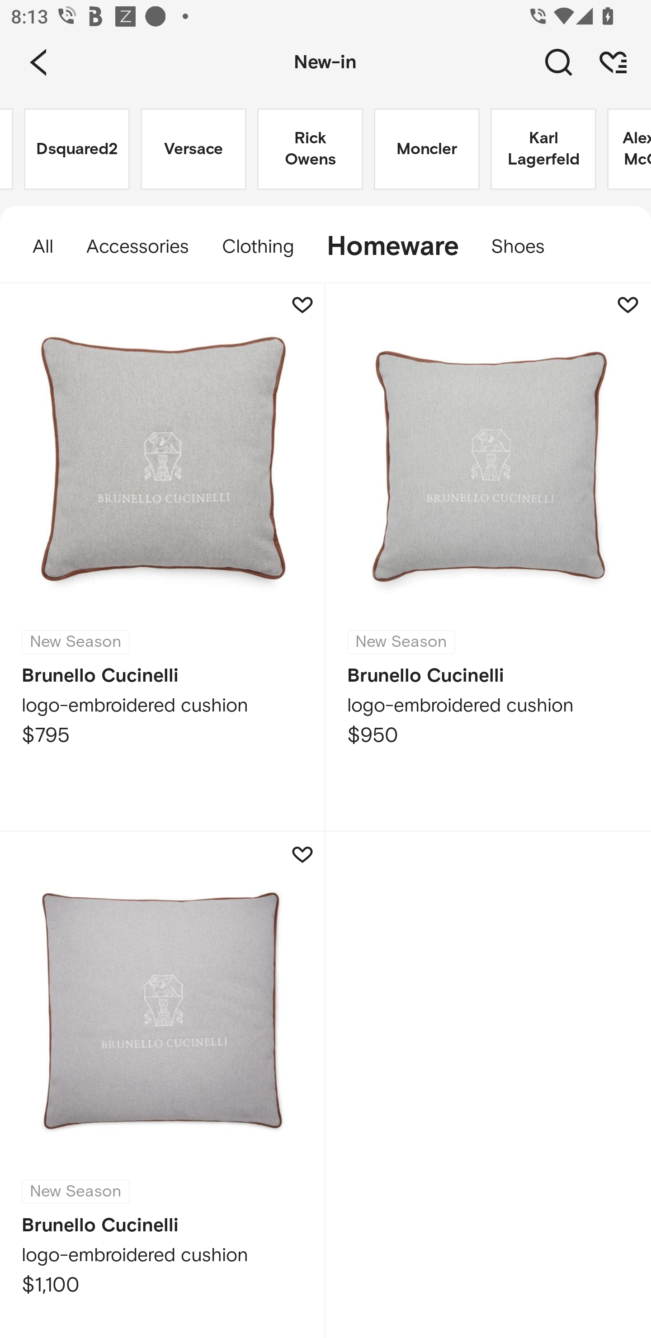 Image resolution: width=651 pixels, height=1338 pixels. Describe the element at coordinates (77, 149) in the screenshot. I see `Dsquared2` at that location.